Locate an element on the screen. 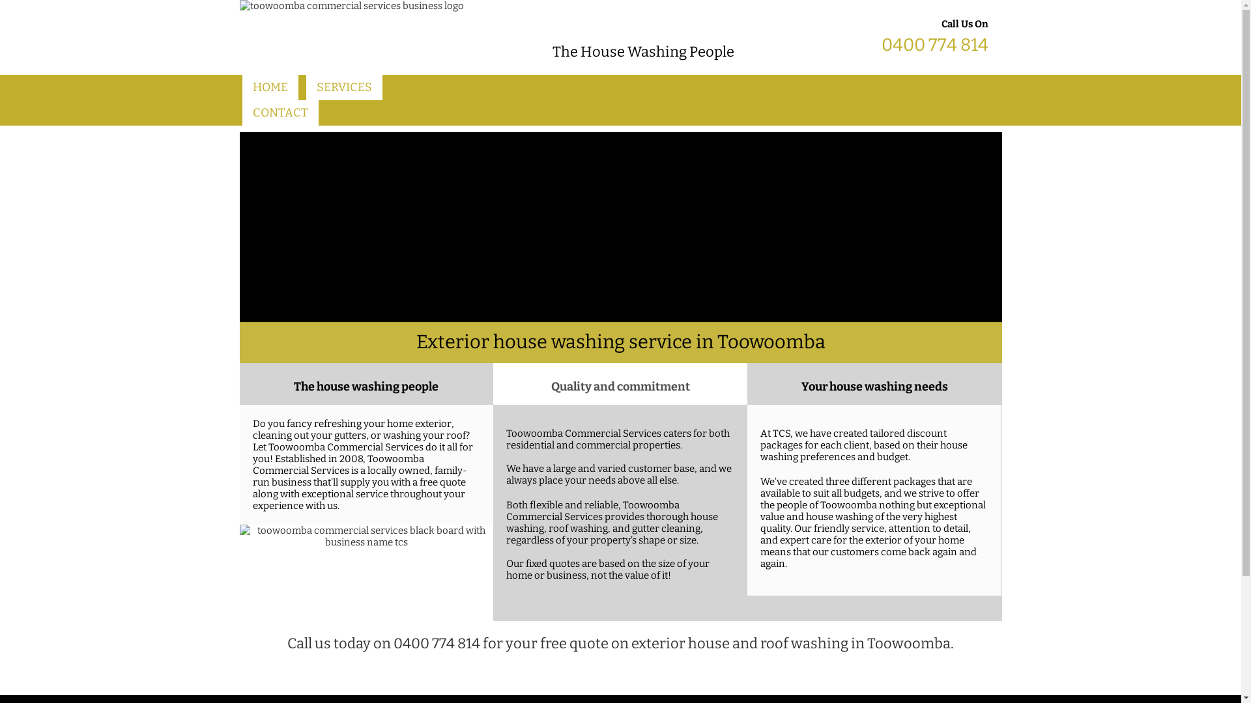 Image resolution: width=1251 pixels, height=703 pixels. toowoomba commercial services business logo is located at coordinates (352, 38).